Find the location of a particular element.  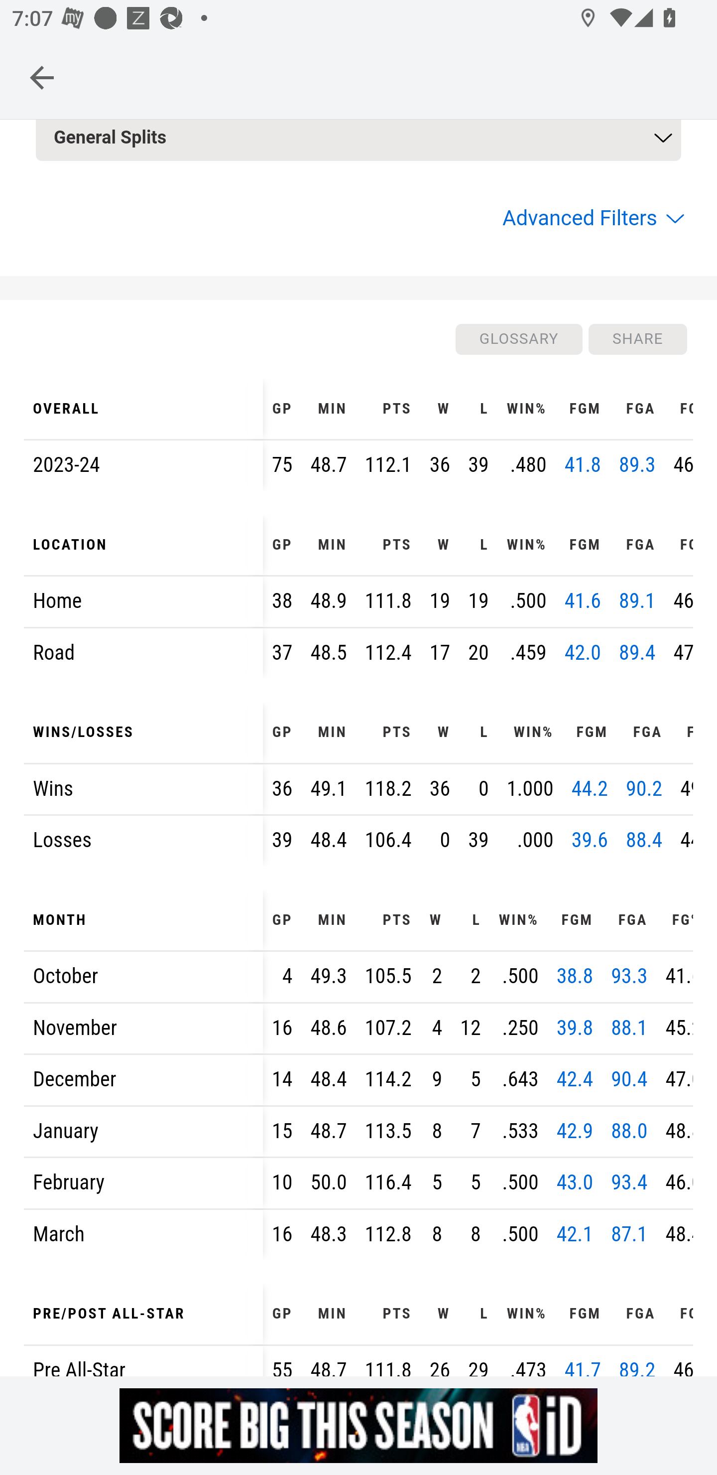

L is located at coordinates (479, 546).